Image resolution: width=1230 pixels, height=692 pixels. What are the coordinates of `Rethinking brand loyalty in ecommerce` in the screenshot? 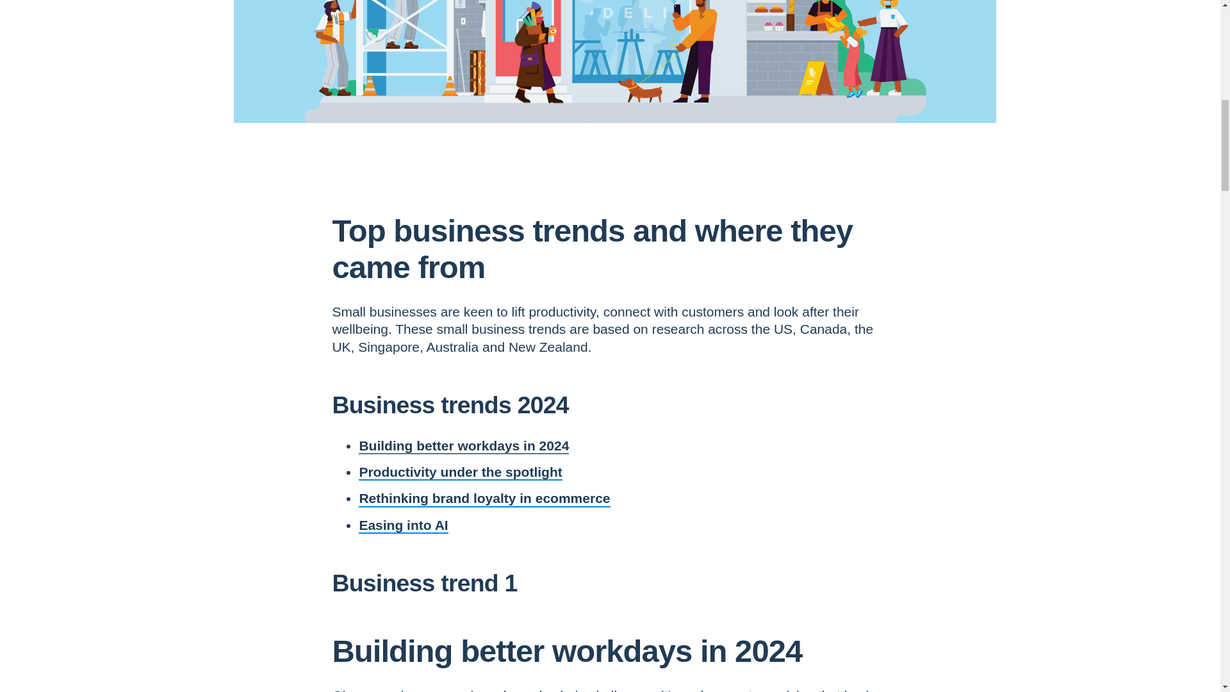 It's located at (484, 498).